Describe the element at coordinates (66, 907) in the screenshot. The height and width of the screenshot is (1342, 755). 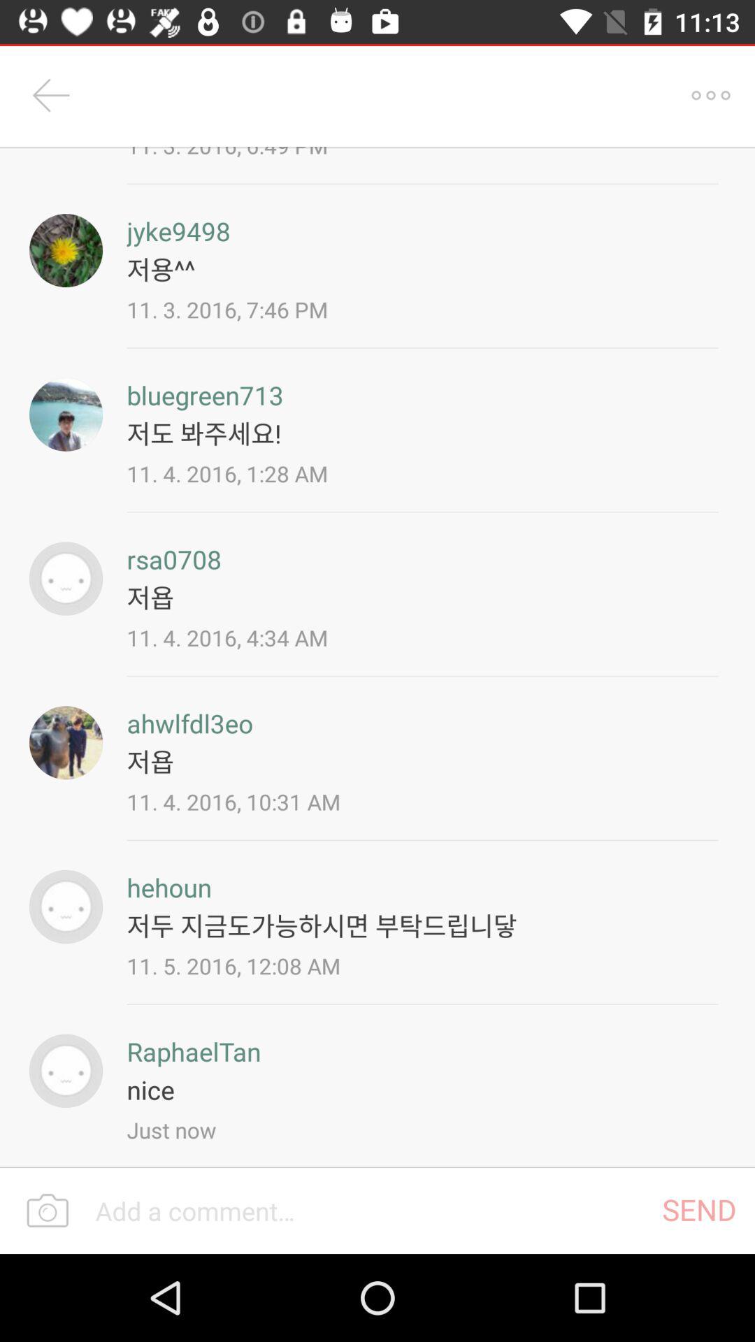
I see `click on the profile` at that location.